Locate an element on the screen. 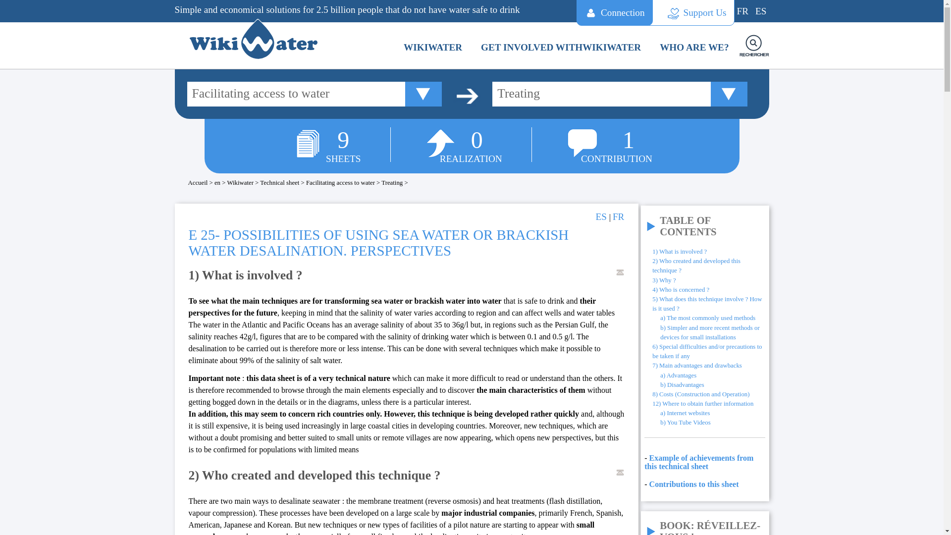 This screenshot has width=951, height=535. Get involved withWikiwater     is located at coordinates (561, 50).